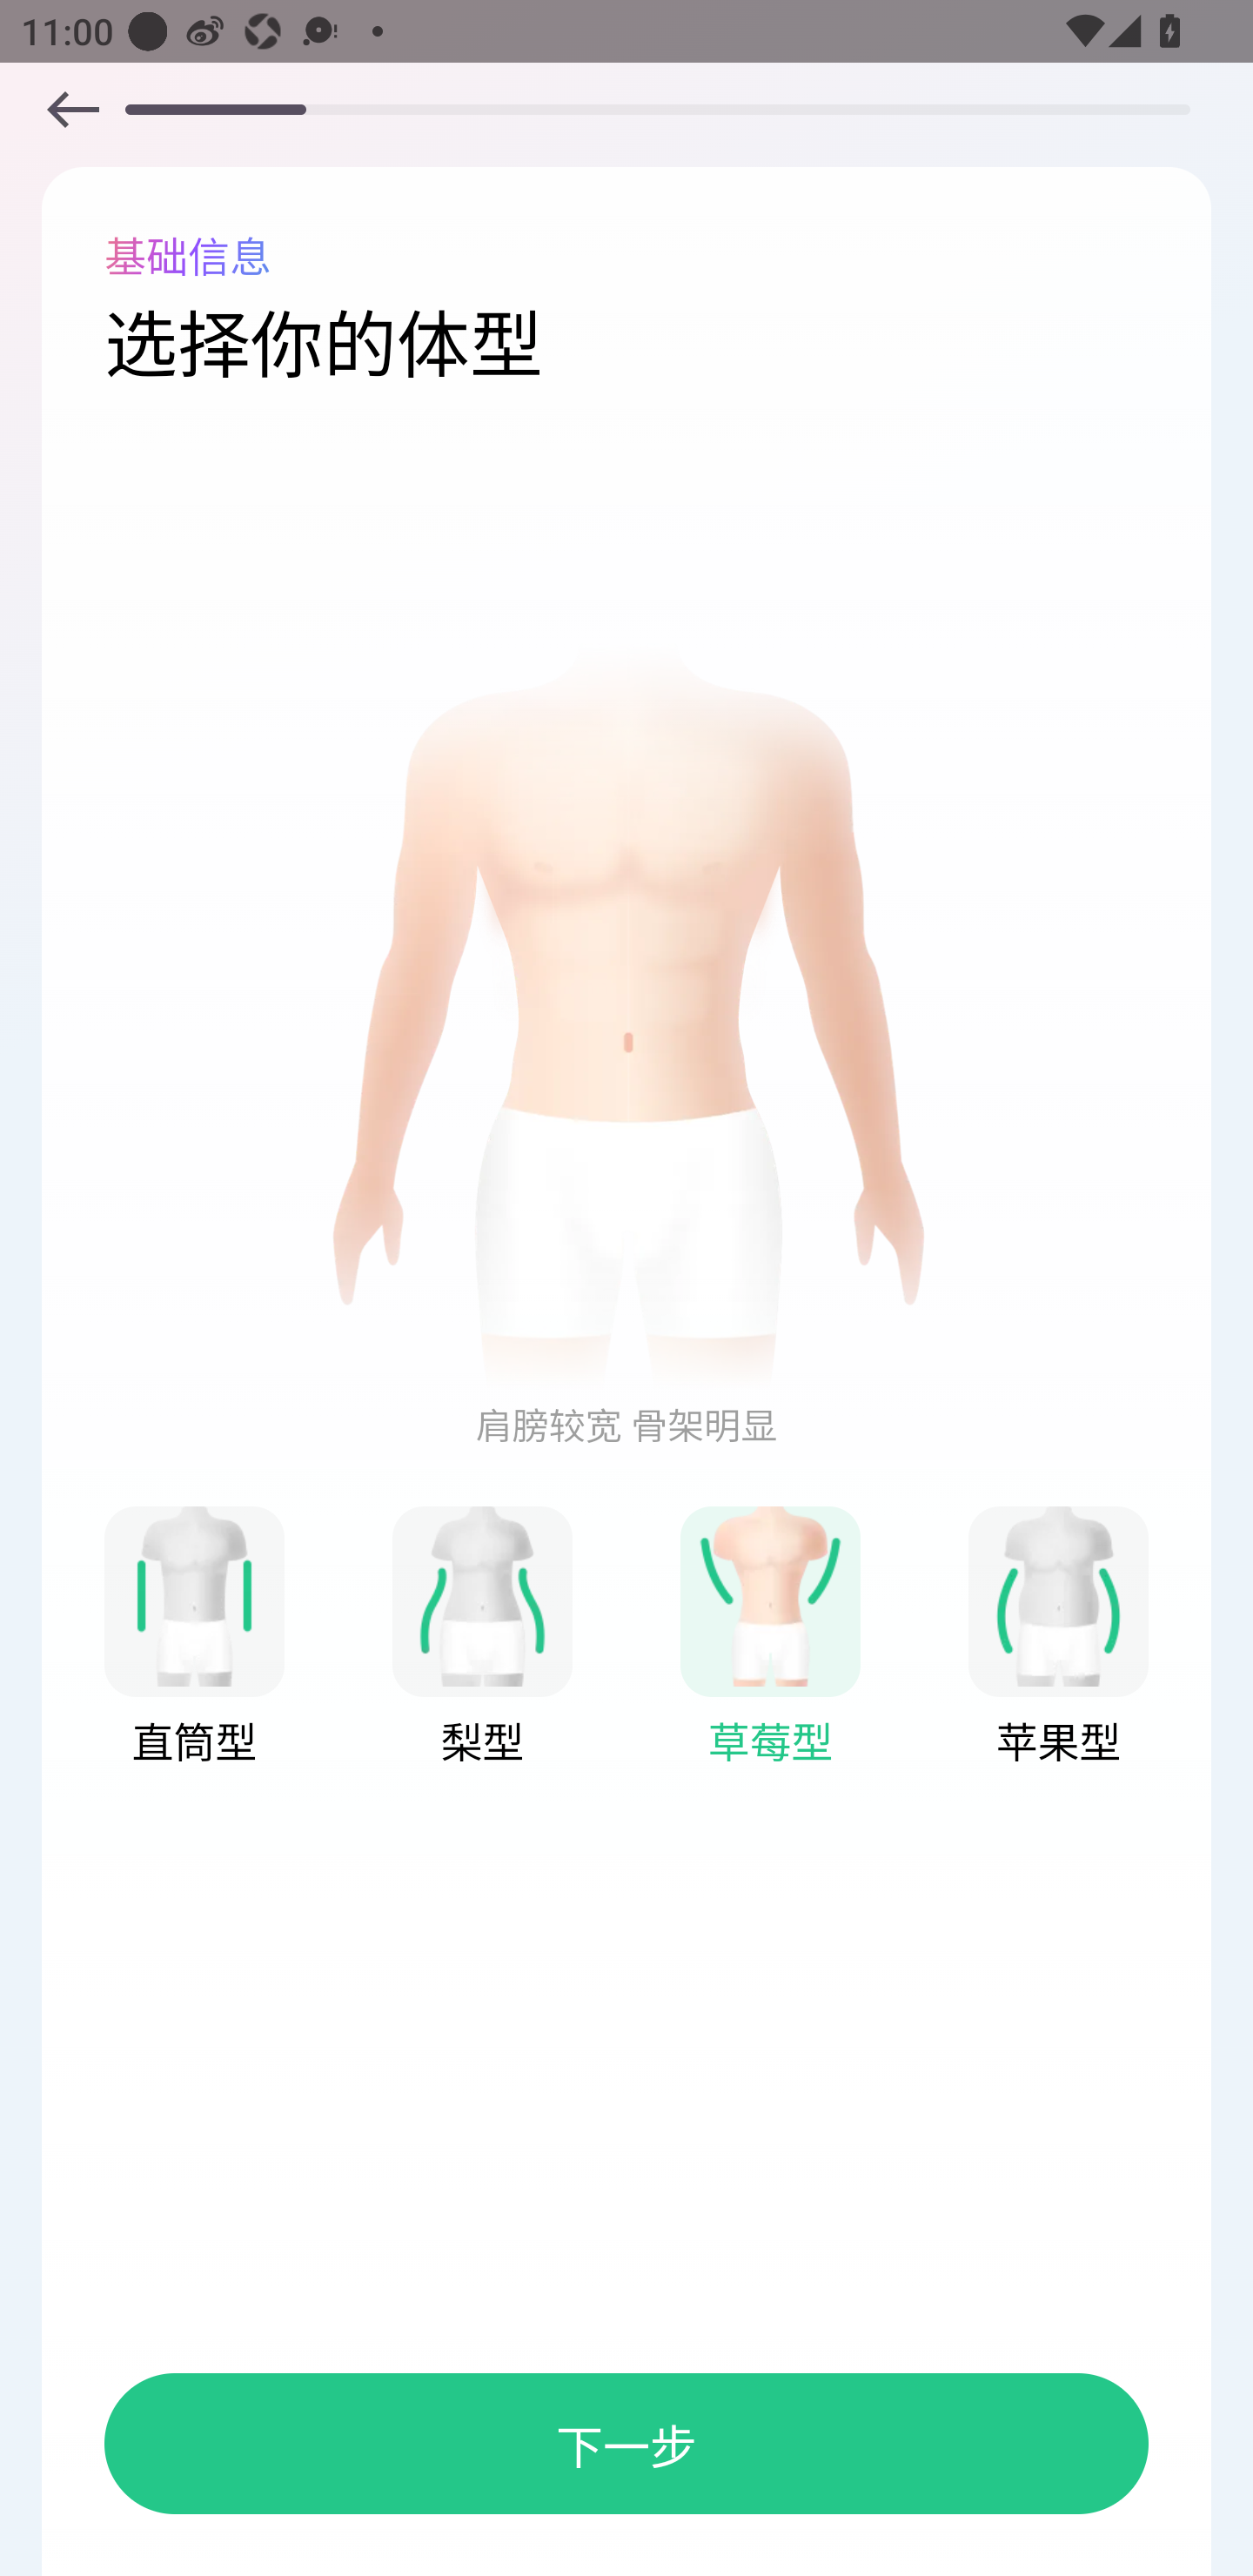 This screenshot has width=1253, height=2576. I want to click on 下一步, so click(626, 2443).